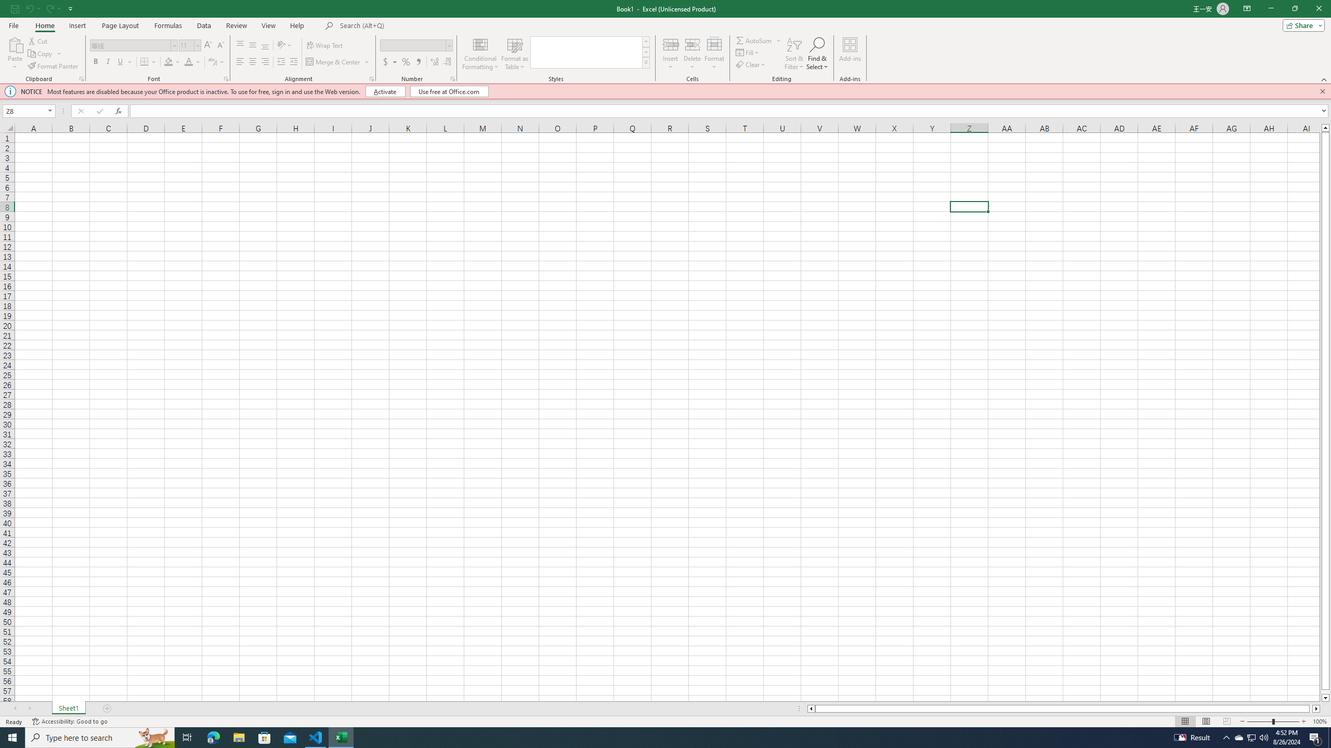 The image size is (1331, 748). Describe the element at coordinates (281, 62) in the screenshot. I see `Decrease Indent` at that location.